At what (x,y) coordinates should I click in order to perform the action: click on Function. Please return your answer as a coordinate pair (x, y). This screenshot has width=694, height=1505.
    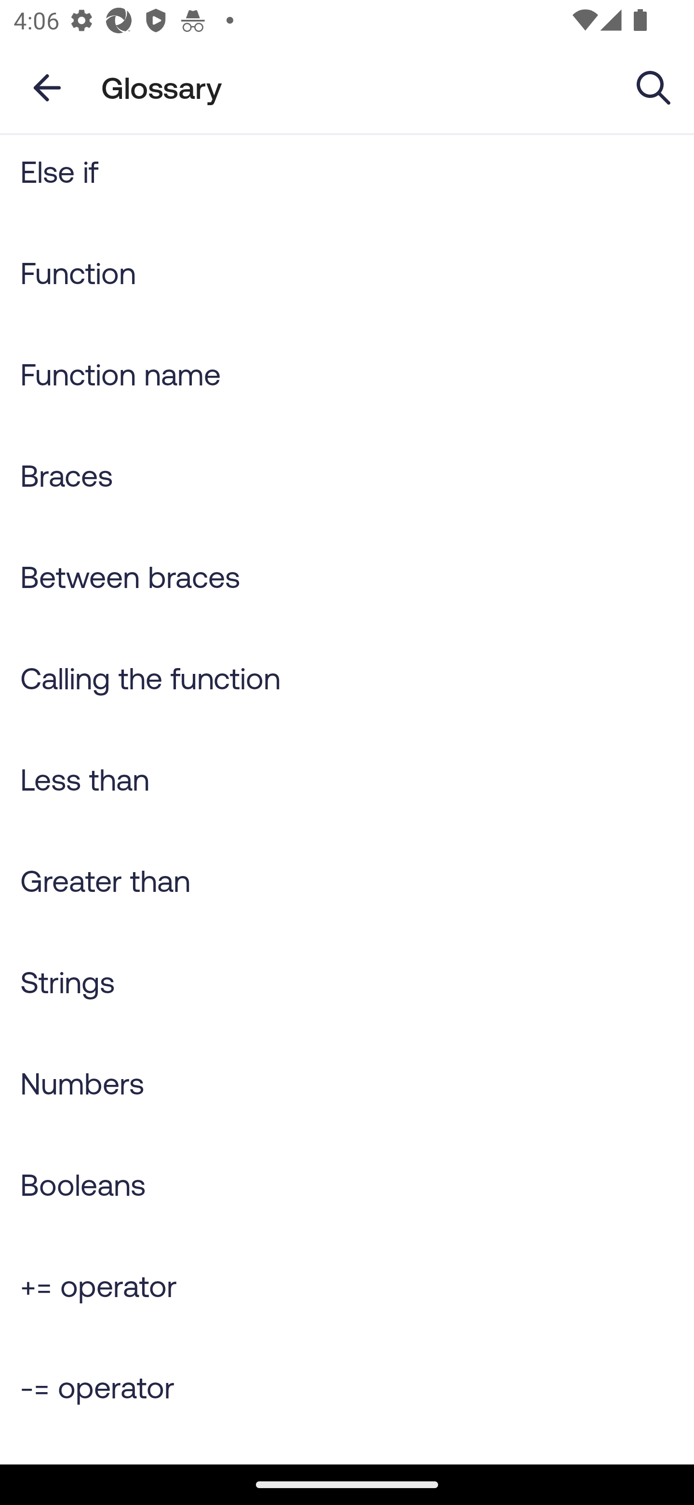
    Looking at the image, I should click on (347, 272).